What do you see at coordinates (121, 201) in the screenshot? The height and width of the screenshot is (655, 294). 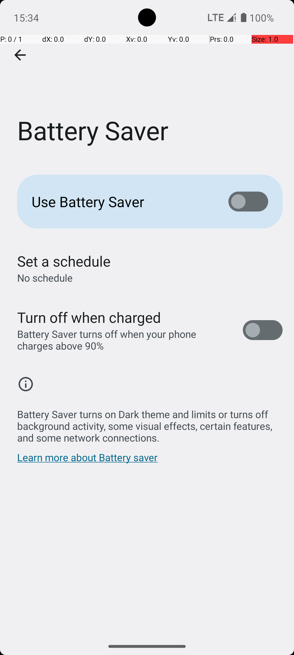 I see `Use Battery Saver` at bounding box center [121, 201].